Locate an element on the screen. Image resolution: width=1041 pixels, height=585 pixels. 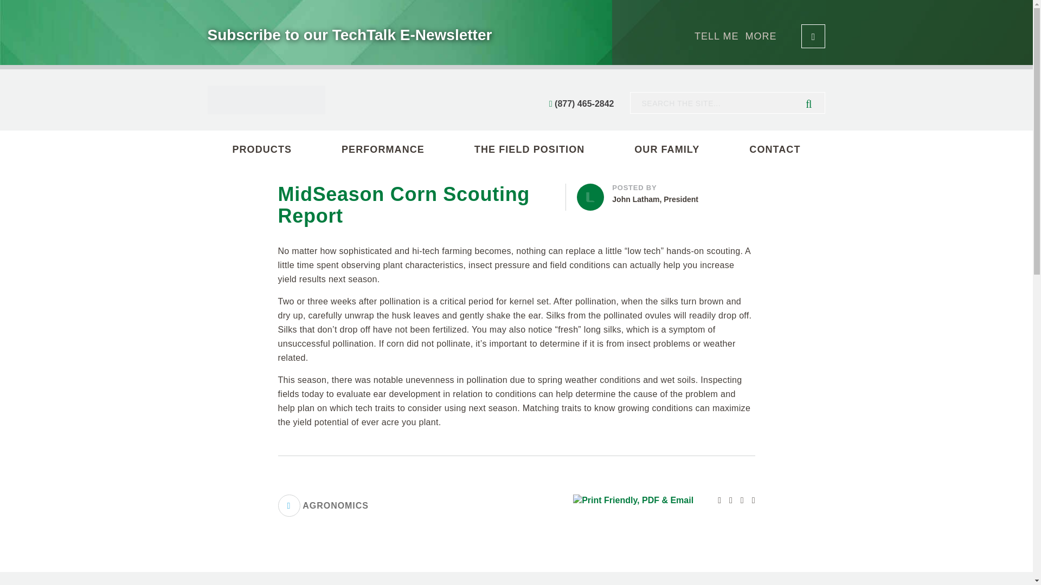
TELL ME  MORE is located at coordinates (667, 149).